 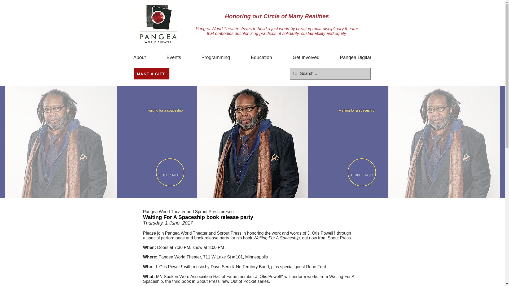 I want to click on Get Involved, so click(x=306, y=57).